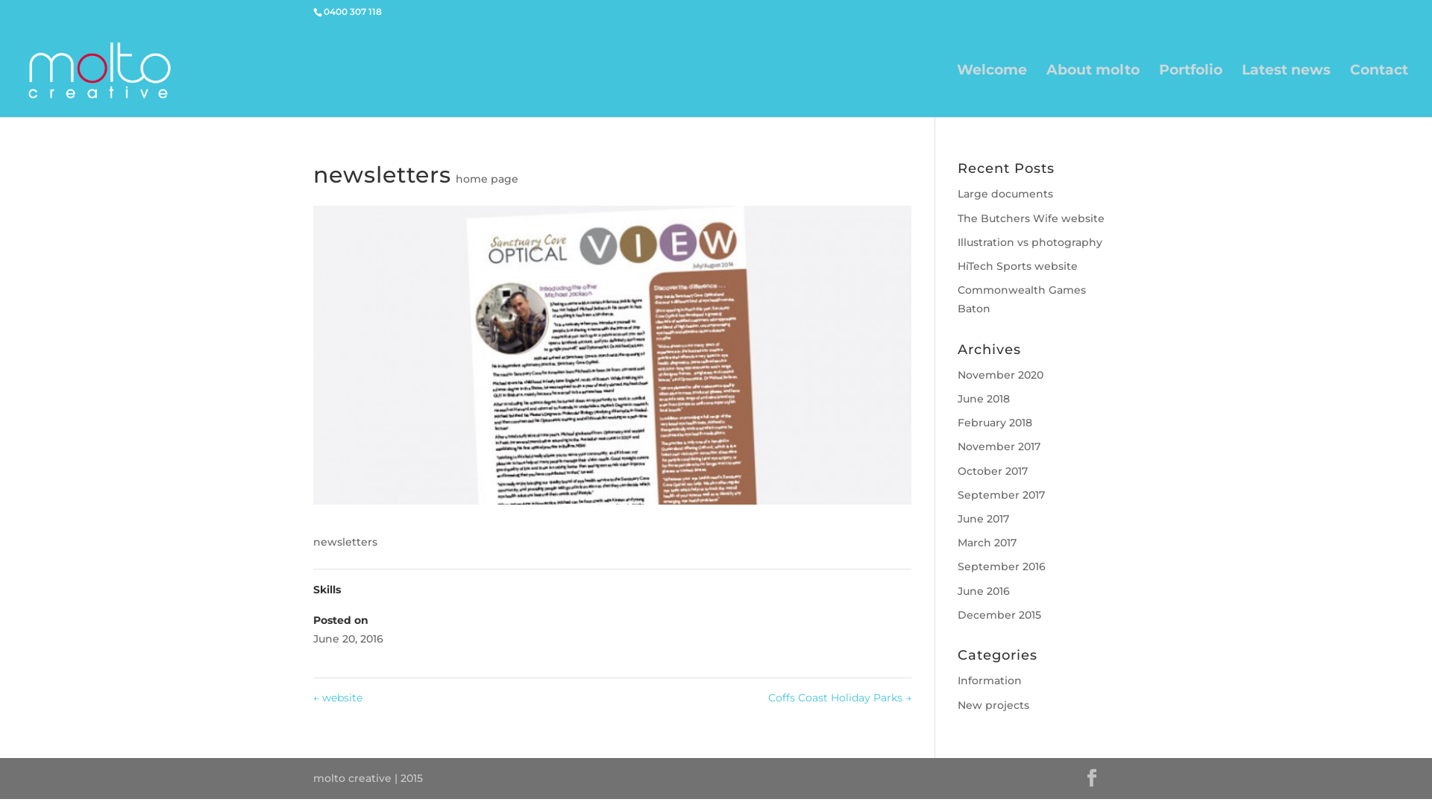  I want to click on New projects, so click(993, 705).